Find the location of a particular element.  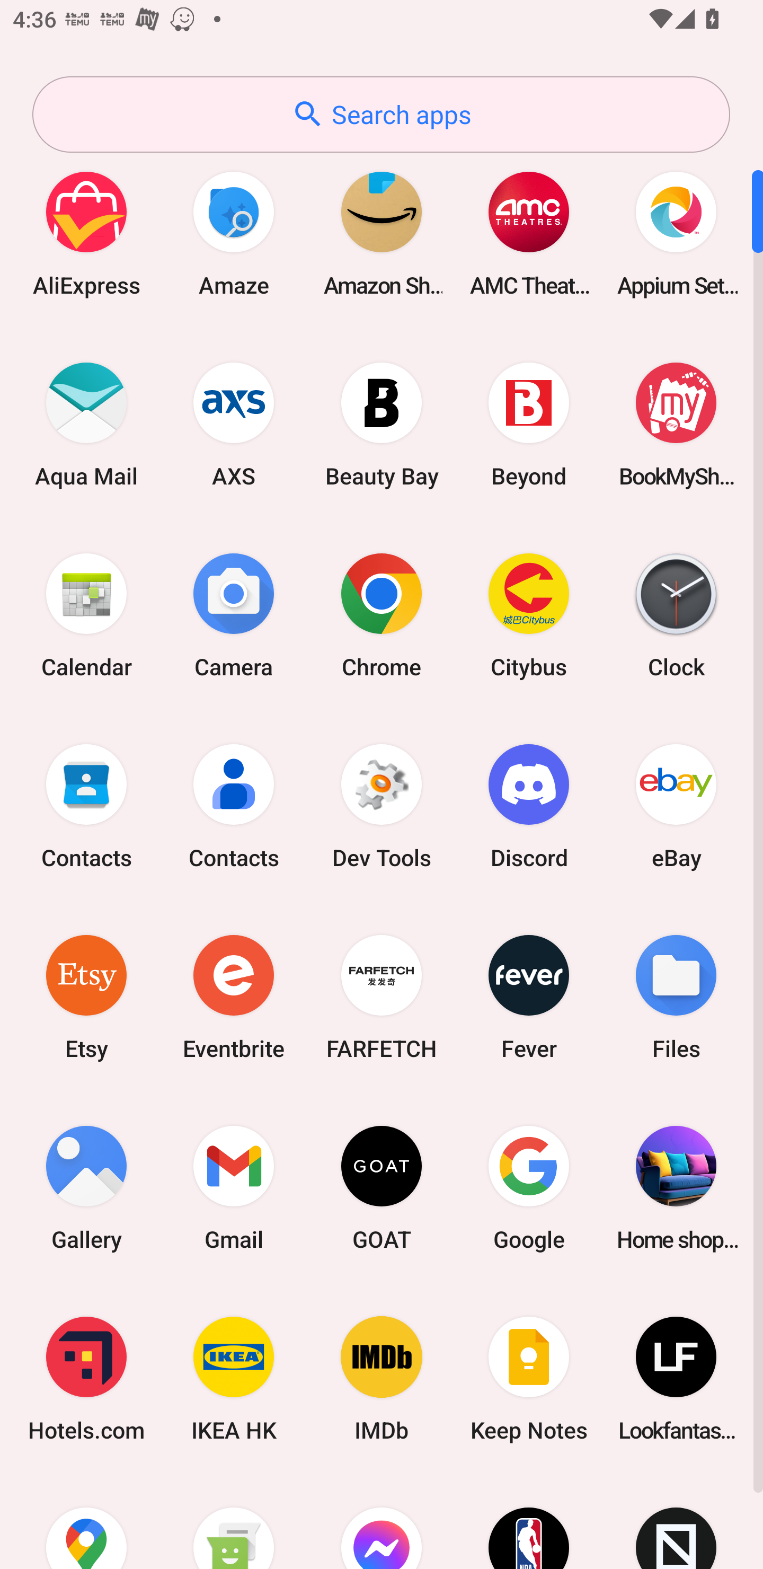

IMDb is located at coordinates (381, 1379).